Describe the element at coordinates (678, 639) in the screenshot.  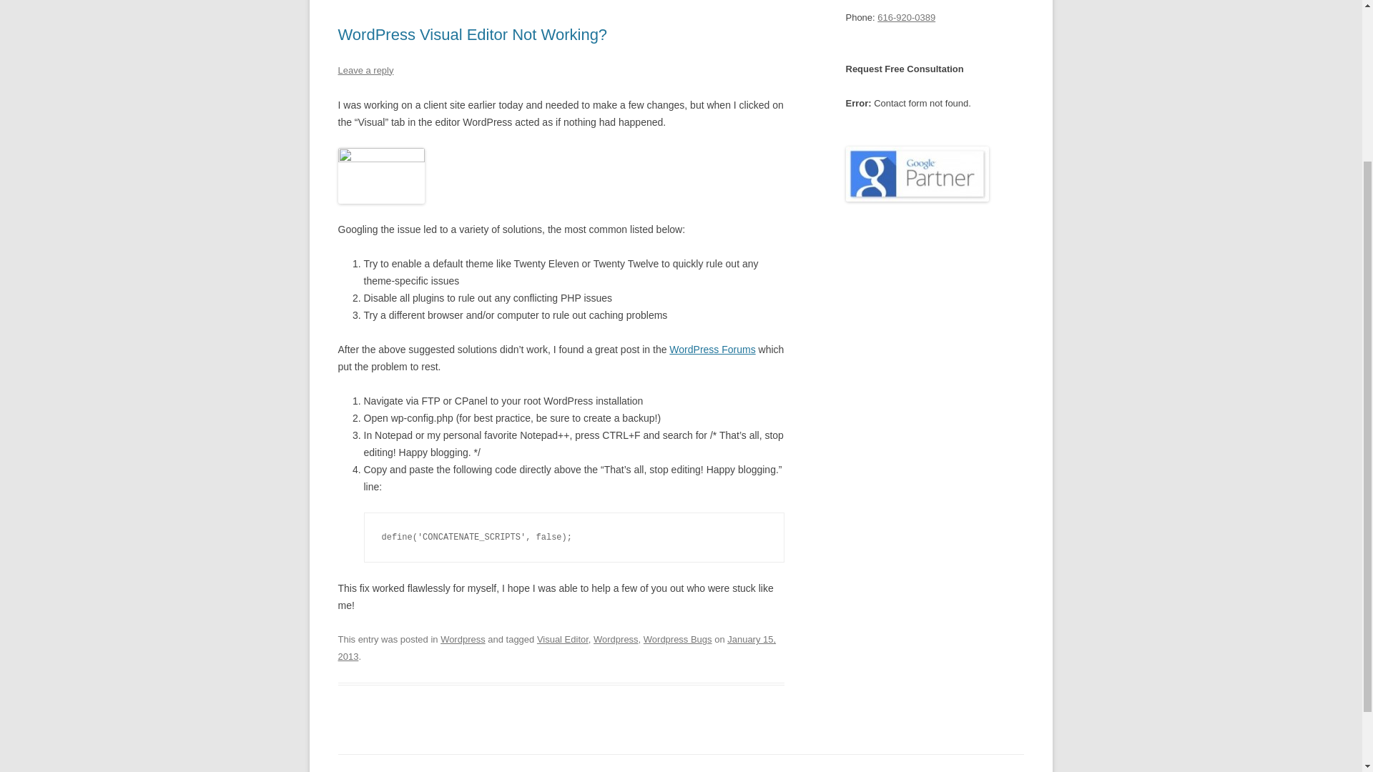
I see `Wordpress Bugs` at that location.